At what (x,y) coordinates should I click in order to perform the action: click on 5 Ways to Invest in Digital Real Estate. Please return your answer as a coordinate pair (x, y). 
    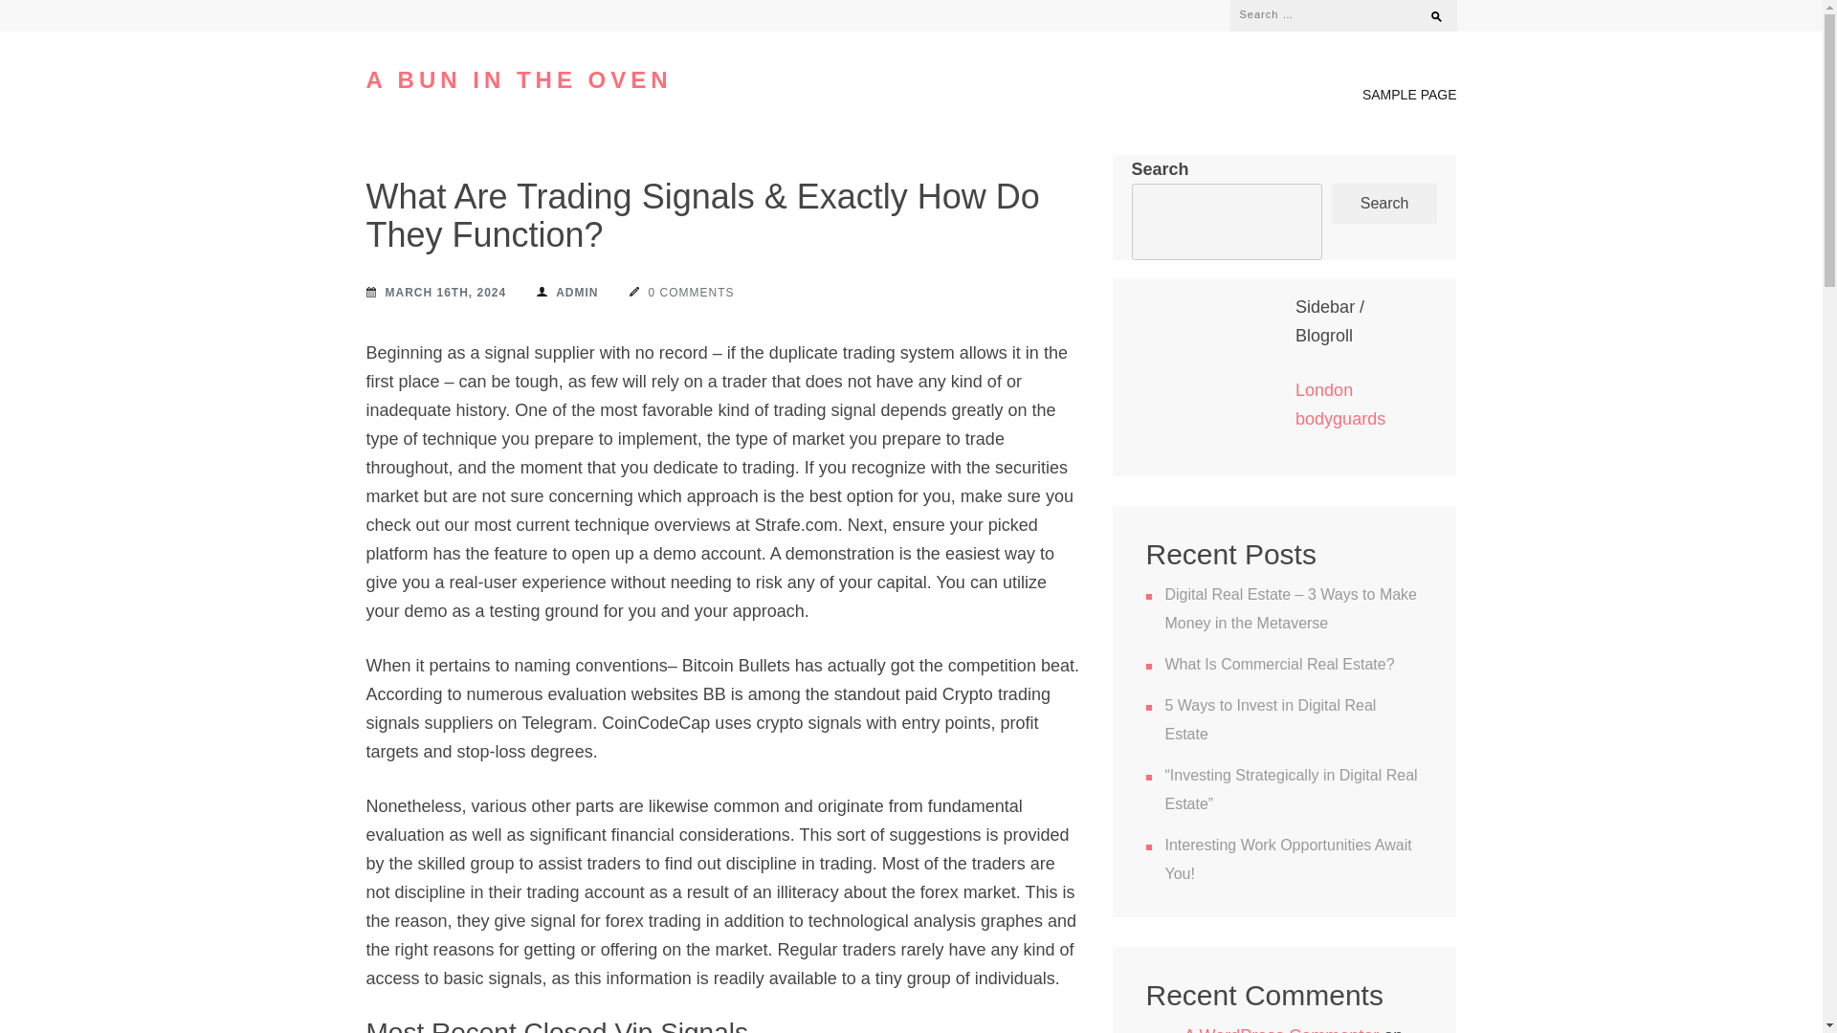
    Looking at the image, I should click on (1271, 719).